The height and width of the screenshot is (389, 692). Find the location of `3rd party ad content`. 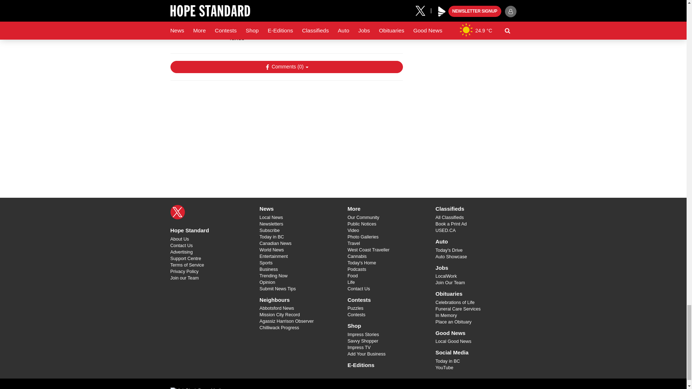

3rd party ad content is located at coordinates (286, 133).